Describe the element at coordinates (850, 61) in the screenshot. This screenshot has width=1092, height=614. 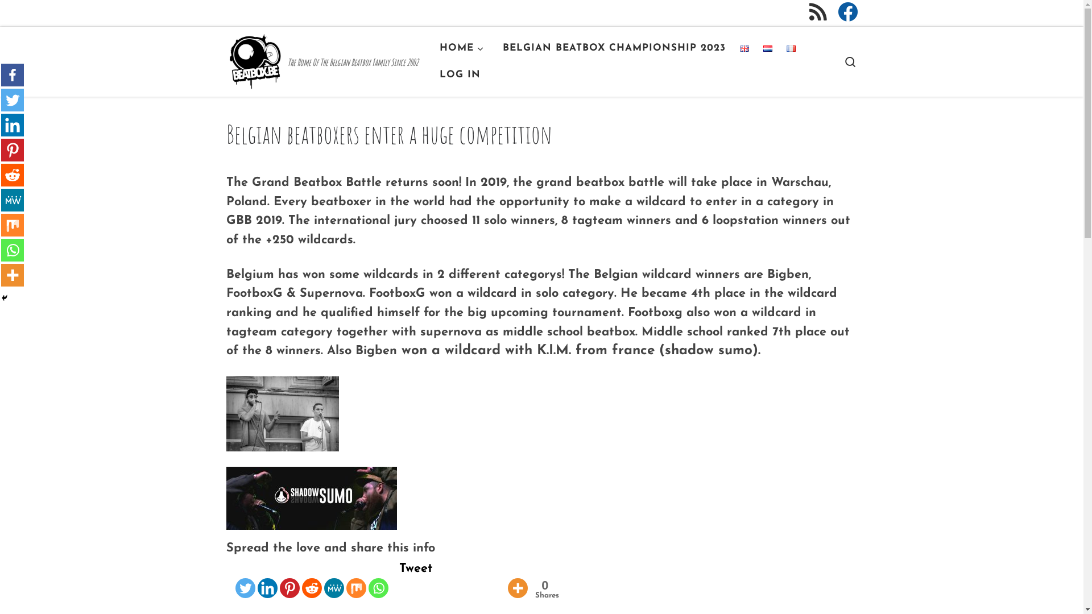
I see `Search` at that location.